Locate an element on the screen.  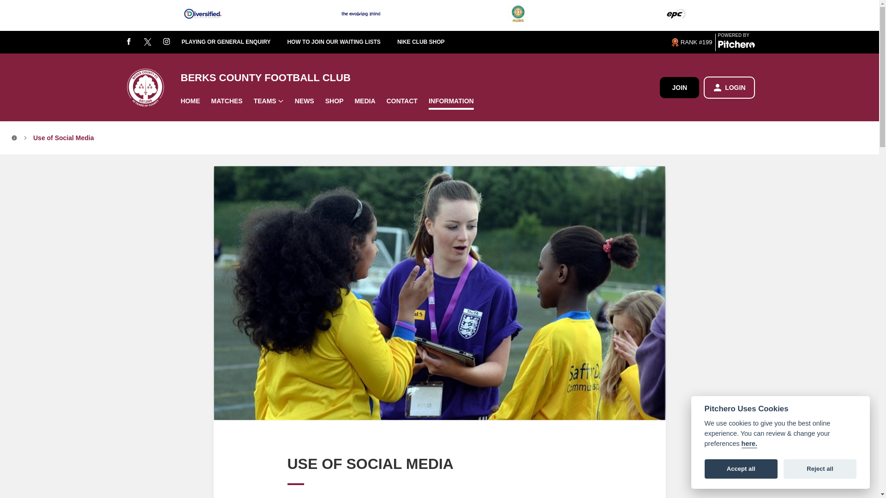
INFORMATION is located at coordinates (451, 101).